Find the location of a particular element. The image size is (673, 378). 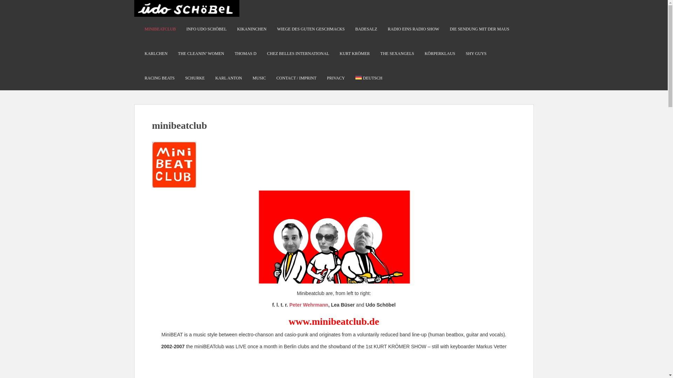

SHY GUYS is located at coordinates (476, 53).